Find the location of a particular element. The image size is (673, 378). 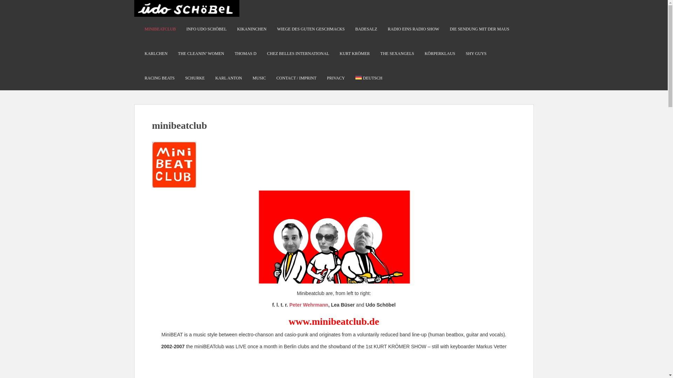

SHY GUYS is located at coordinates (476, 53).